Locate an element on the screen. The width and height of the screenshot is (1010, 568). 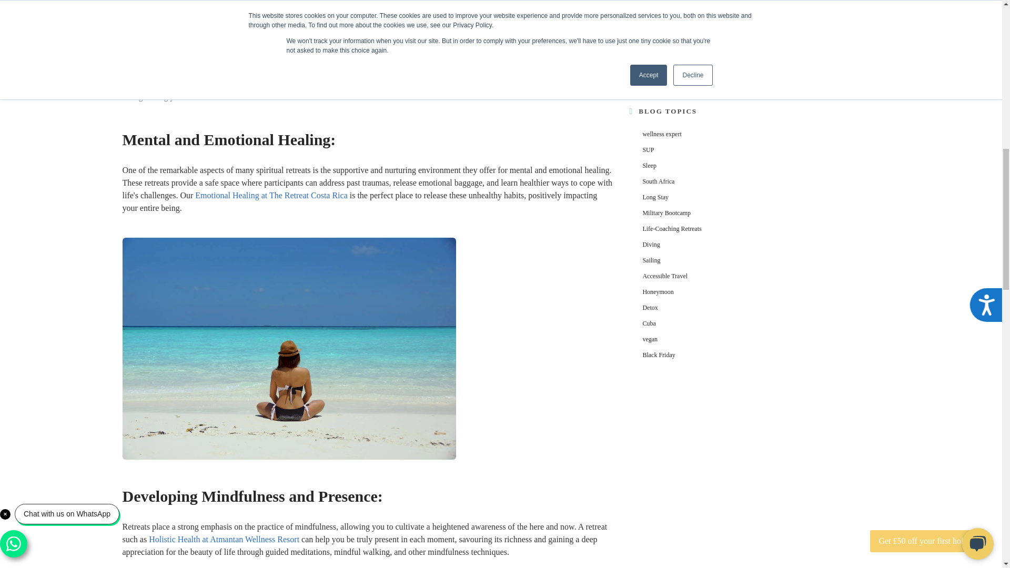
How to activate turmeric for maximum benefit blog is located at coordinates (729, 62).